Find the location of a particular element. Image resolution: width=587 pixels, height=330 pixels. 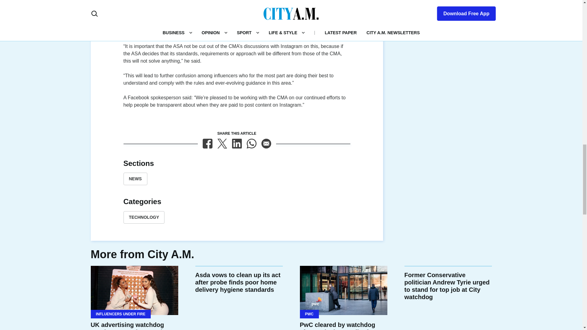

X is located at coordinates (222, 144).